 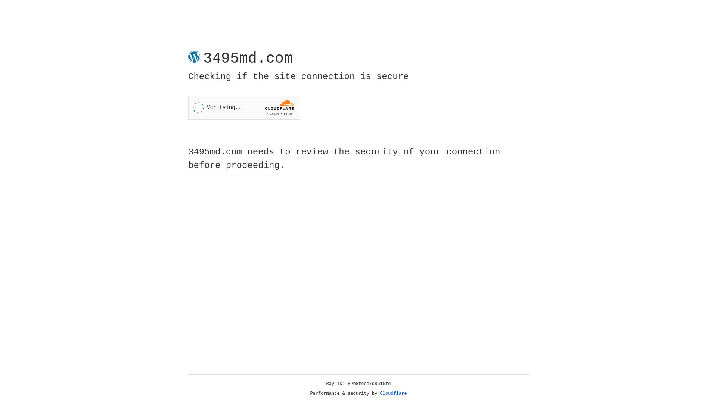 What do you see at coordinates (244, 107) in the screenshot?
I see `Widget containing a Cloudflare security challenge` at bounding box center [244, 107].